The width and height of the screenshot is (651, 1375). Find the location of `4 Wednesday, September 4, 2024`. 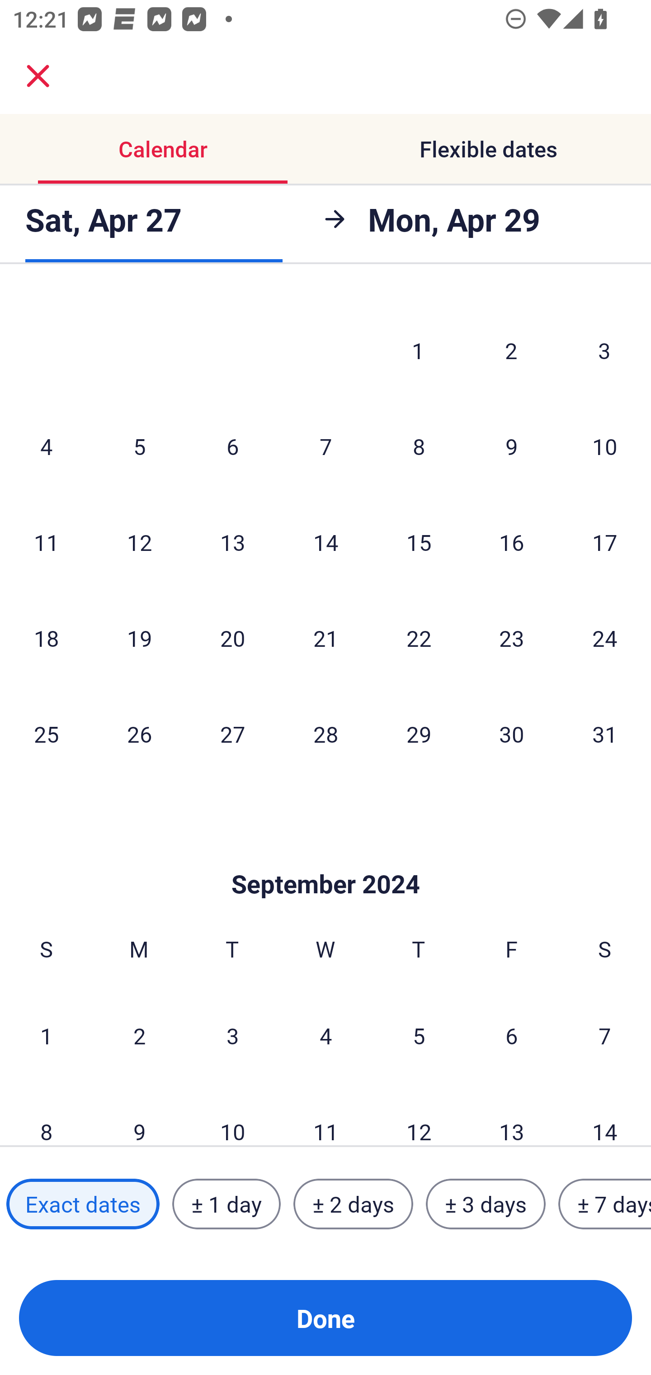

4 Wednesday, September 4, 2024 is located at coordinates (325, 1035).